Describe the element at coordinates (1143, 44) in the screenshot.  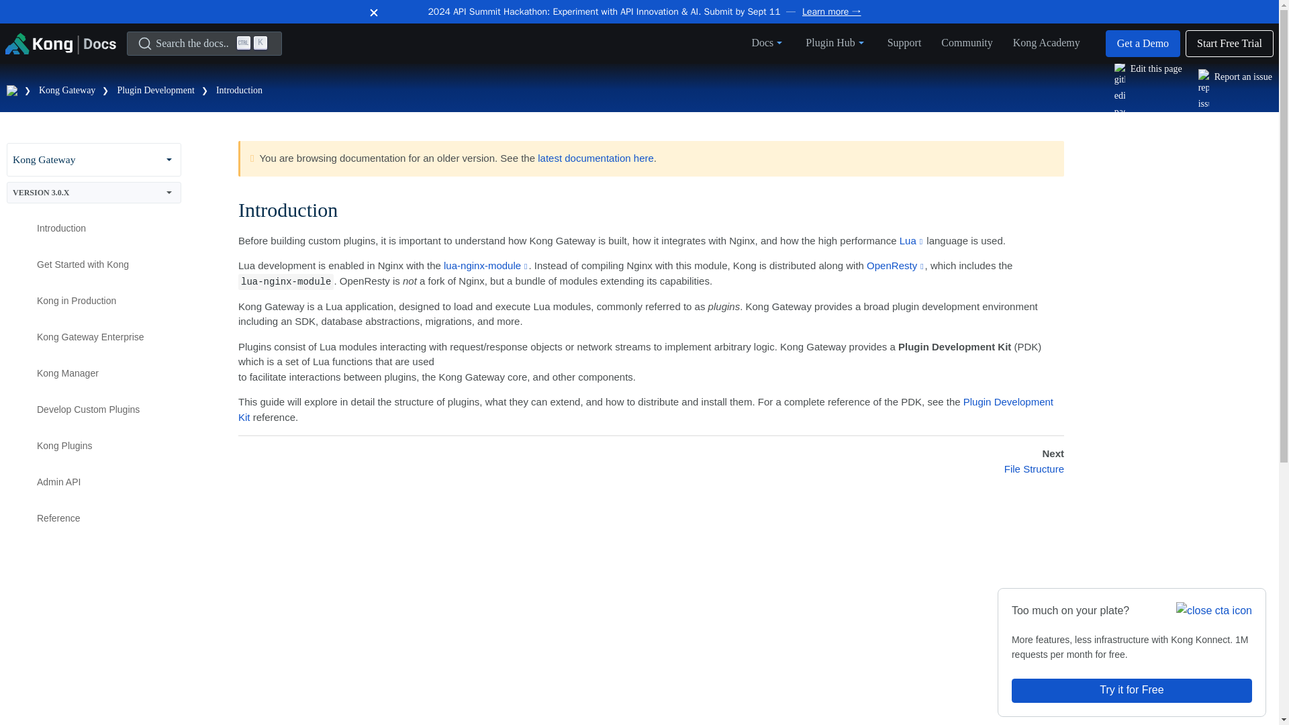
I see `Get a Demo` at that location.